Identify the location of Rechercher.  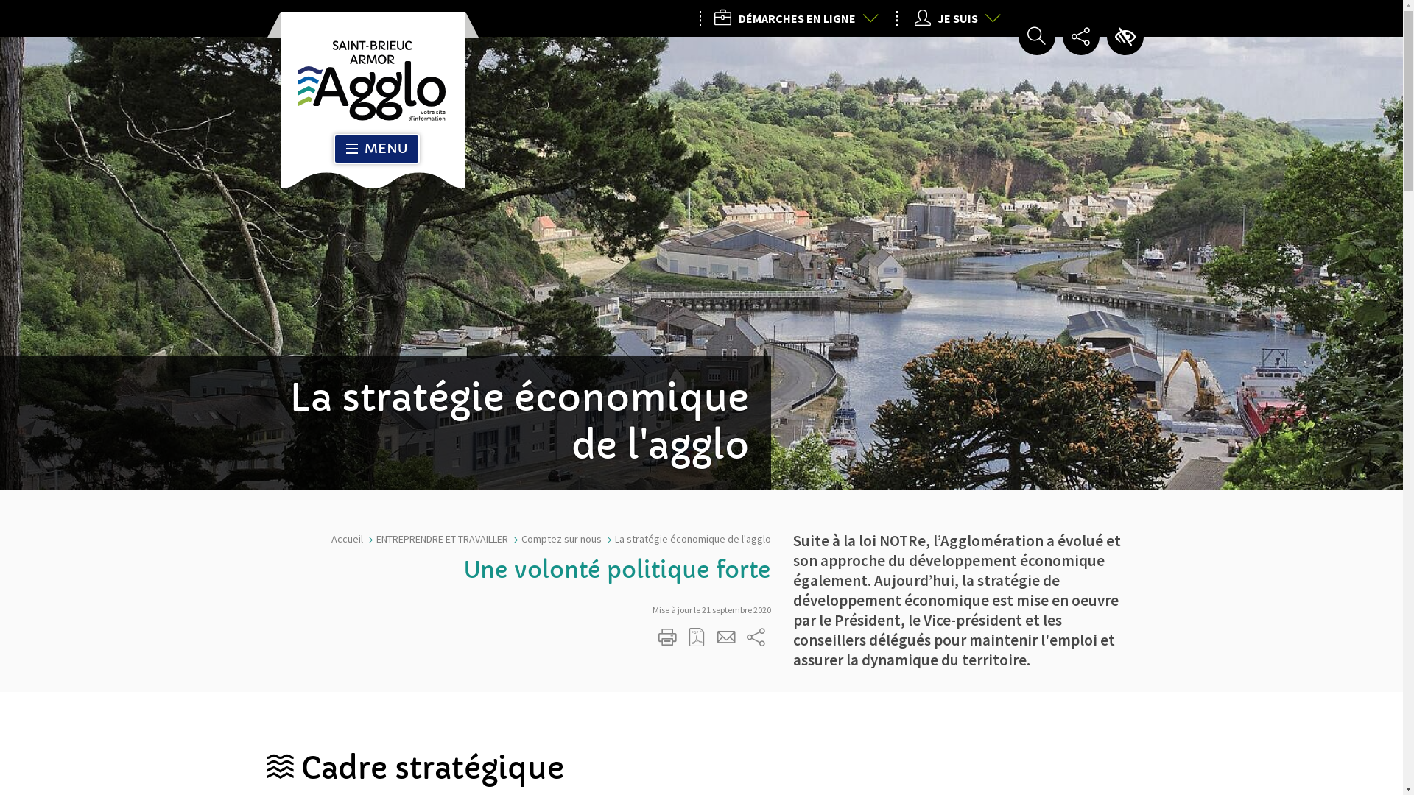
(1036, 37).